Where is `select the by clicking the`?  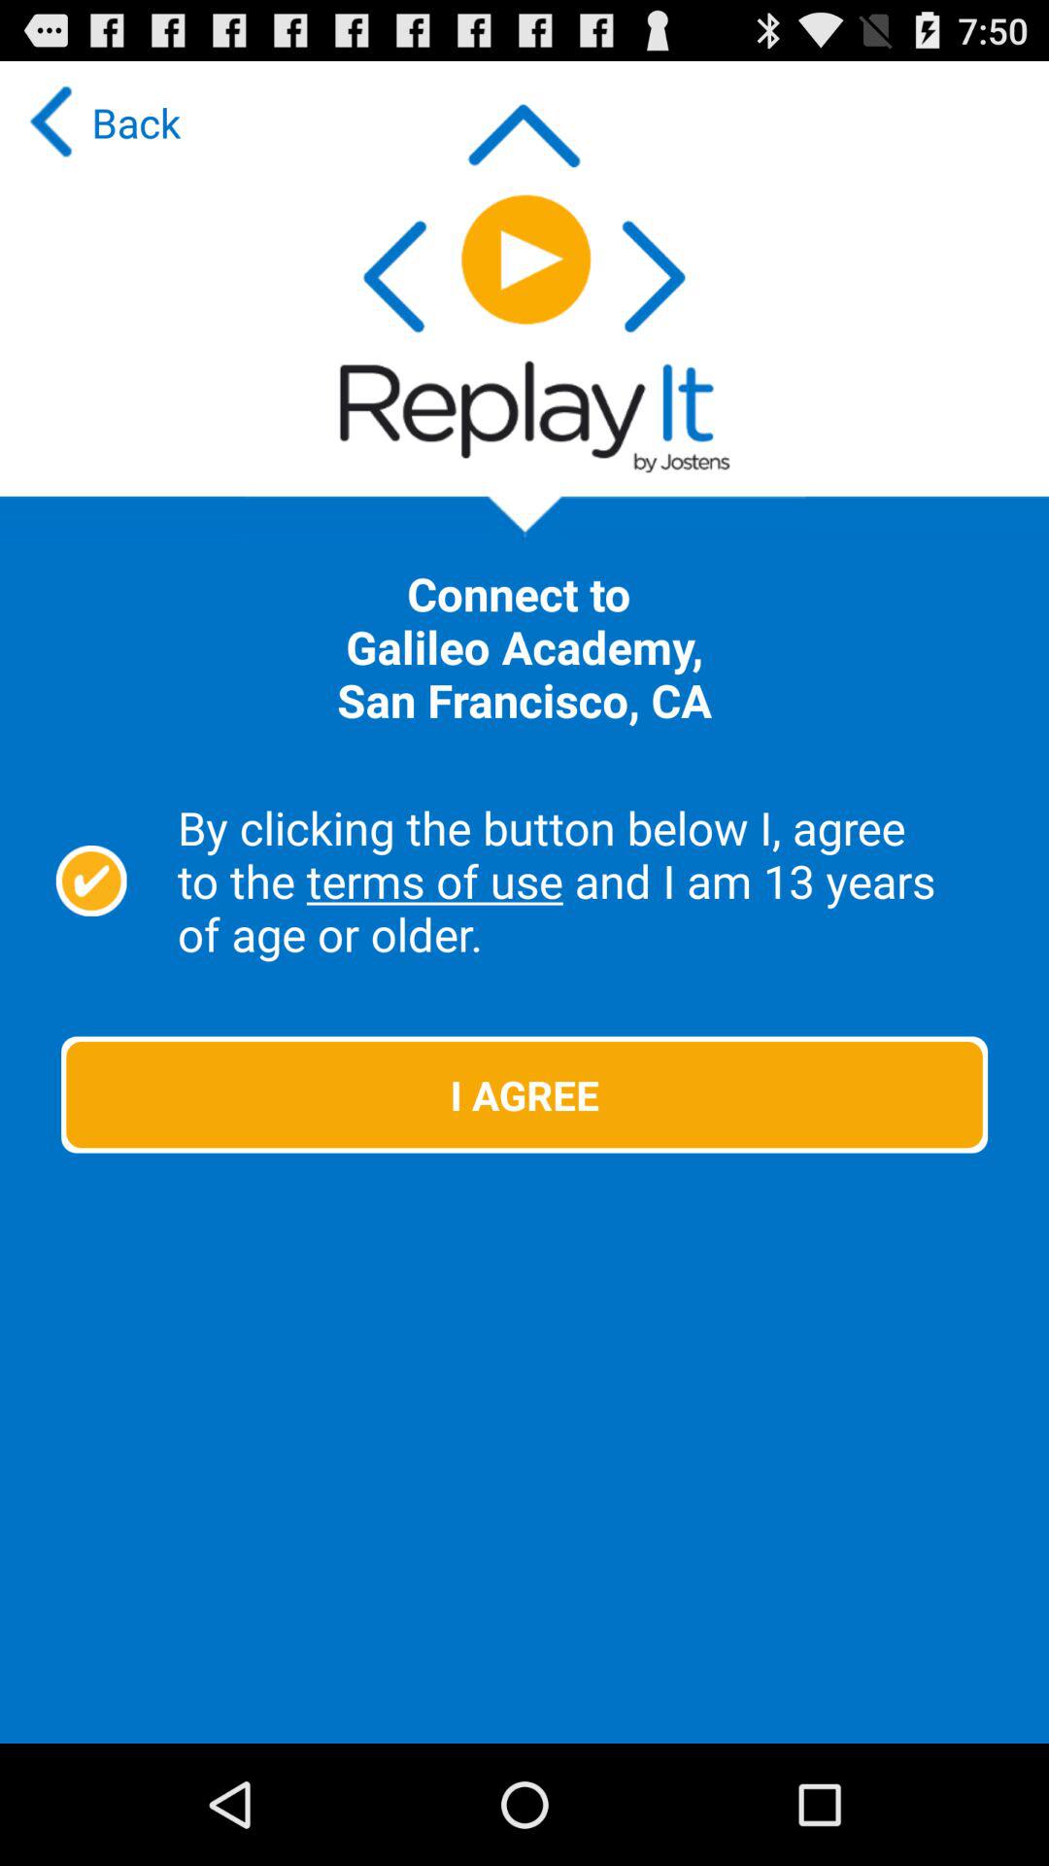 select the by clicking the is located at coordinates (591, 881).